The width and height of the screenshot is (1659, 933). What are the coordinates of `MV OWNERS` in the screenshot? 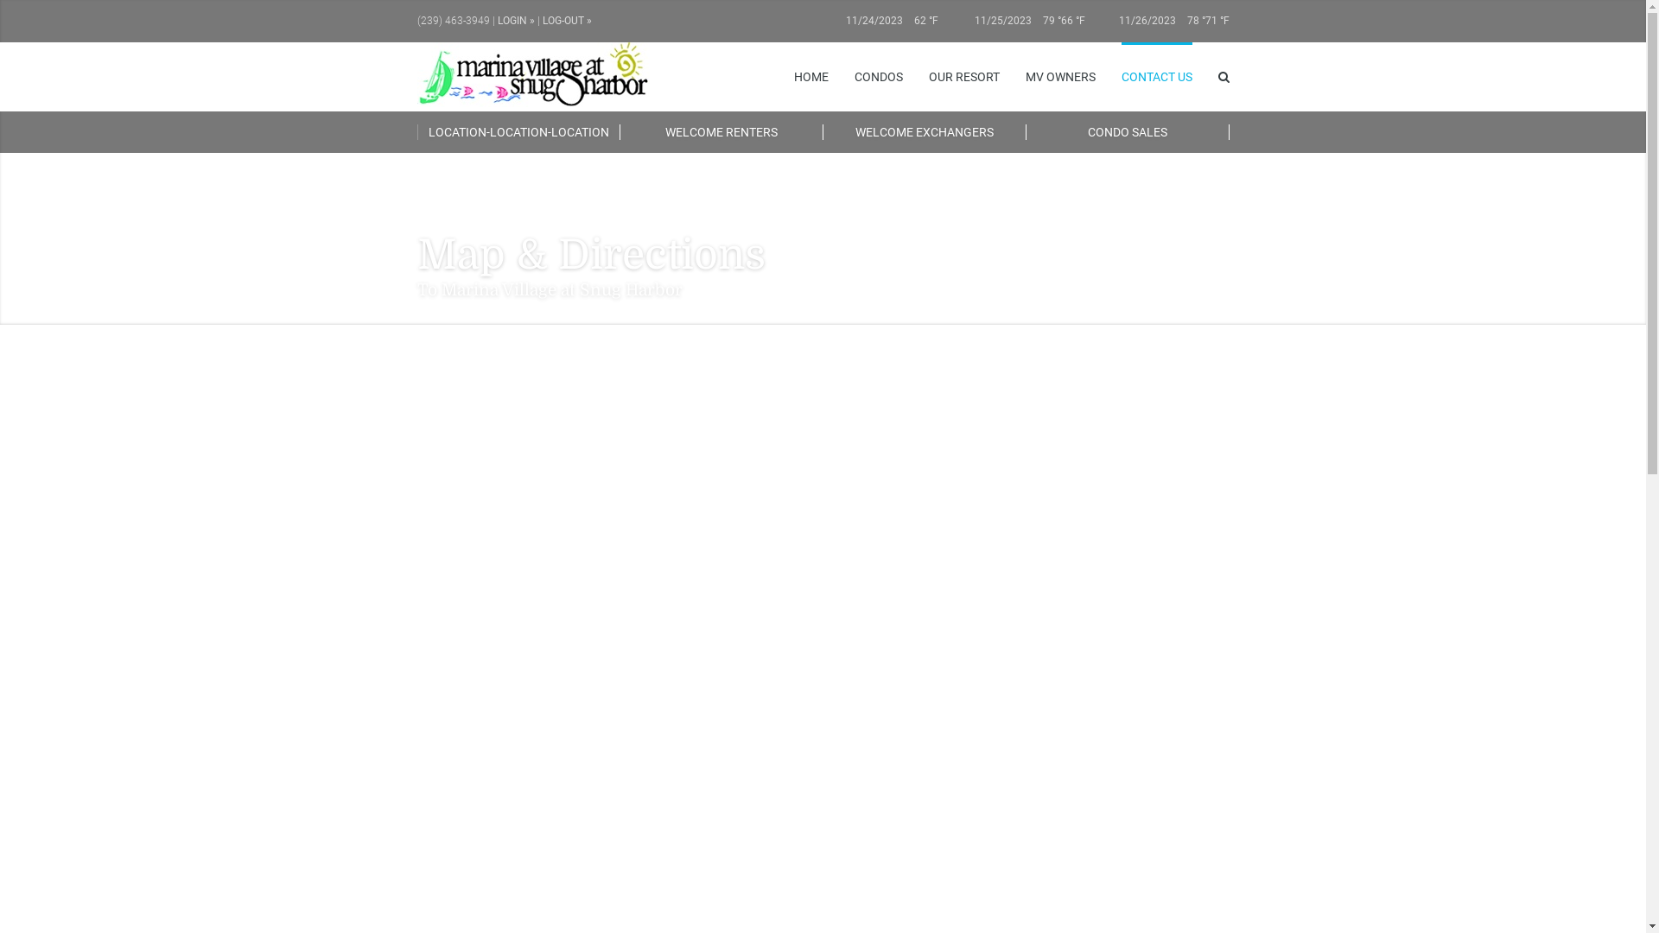 It's located at (1059, 77).